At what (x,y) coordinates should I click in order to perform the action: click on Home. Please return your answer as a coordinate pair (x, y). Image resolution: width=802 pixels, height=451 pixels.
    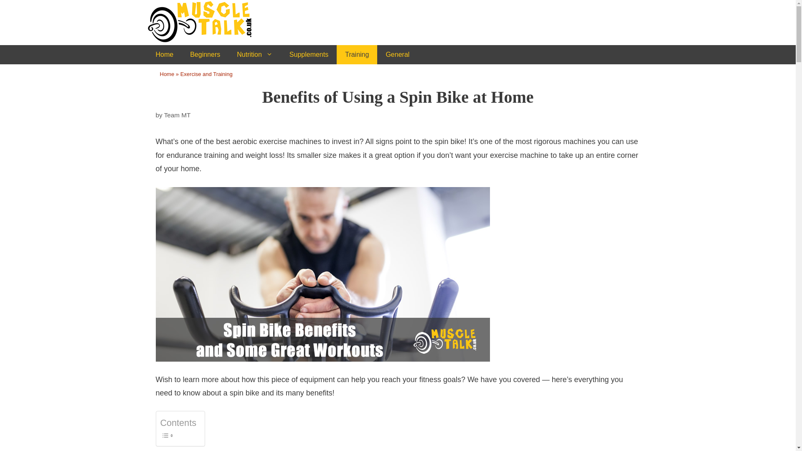
    Looking at the image, I should click on (164, 55).